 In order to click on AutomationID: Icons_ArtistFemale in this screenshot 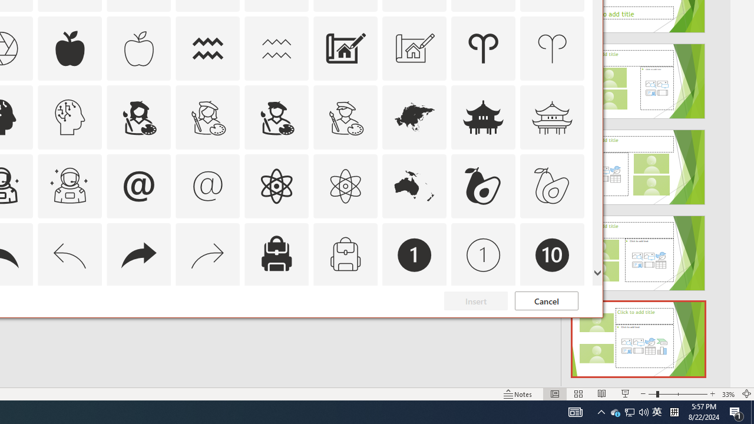, I will do `click(138, 117)`.